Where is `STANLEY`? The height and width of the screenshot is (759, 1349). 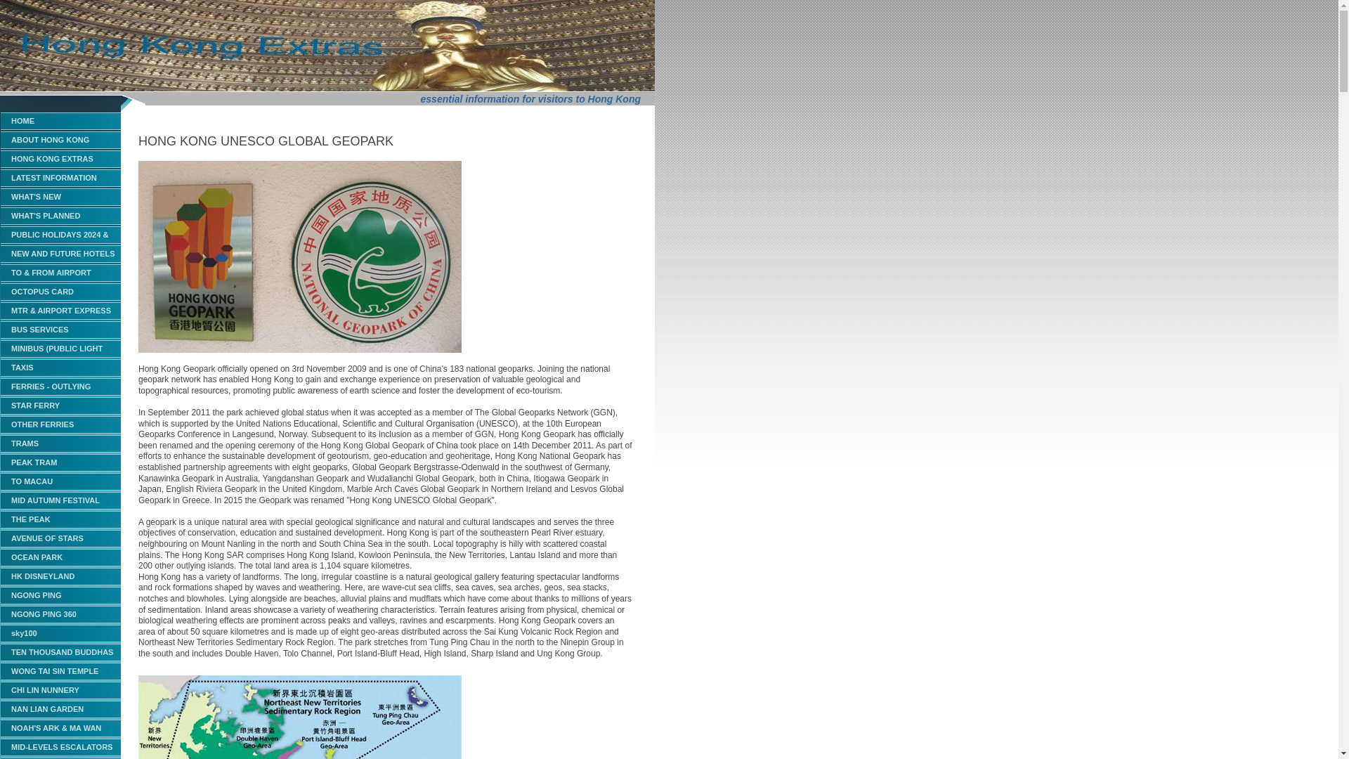 STANLEY is located at coordinates (60, 758).